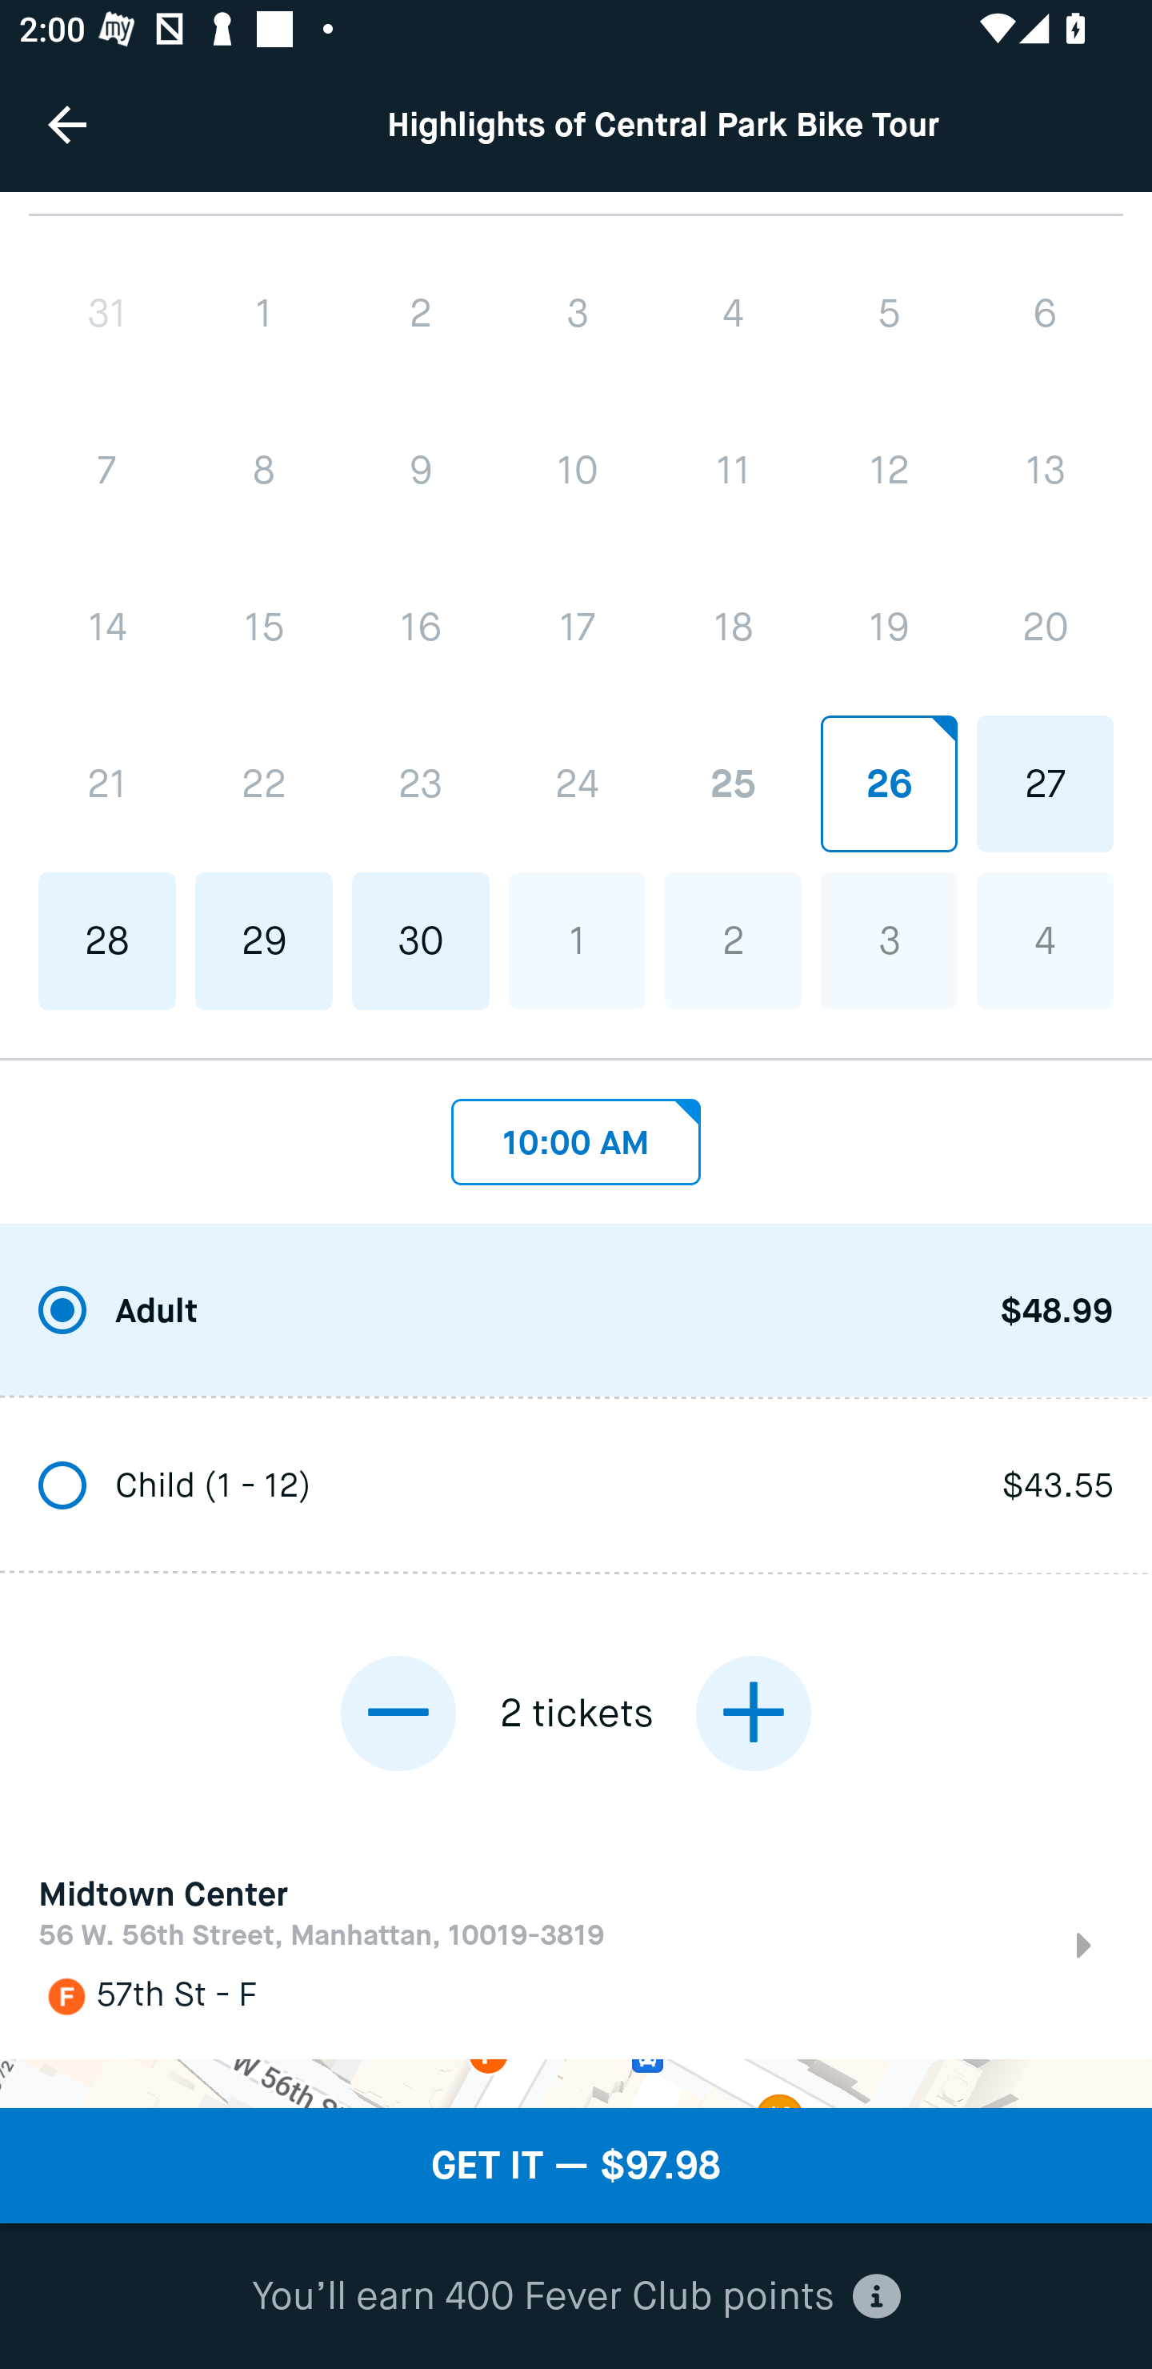 This screenshot has height=2369, width=1152. What do you see at coordinates (1045, 312) in the screenshot?
I see `6` at bounding box center [1045, 312].